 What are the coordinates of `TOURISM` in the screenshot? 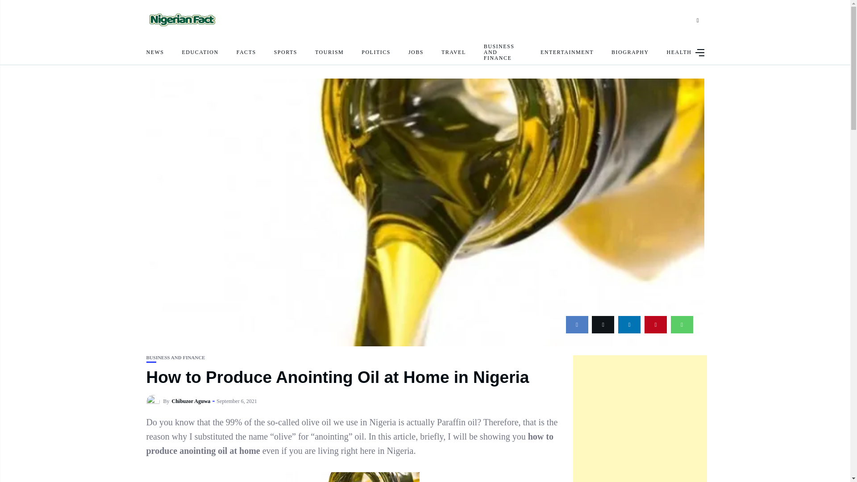 It's located at (329, 52).